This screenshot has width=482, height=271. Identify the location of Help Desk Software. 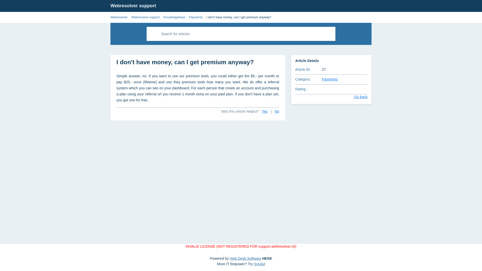
(246, 258).